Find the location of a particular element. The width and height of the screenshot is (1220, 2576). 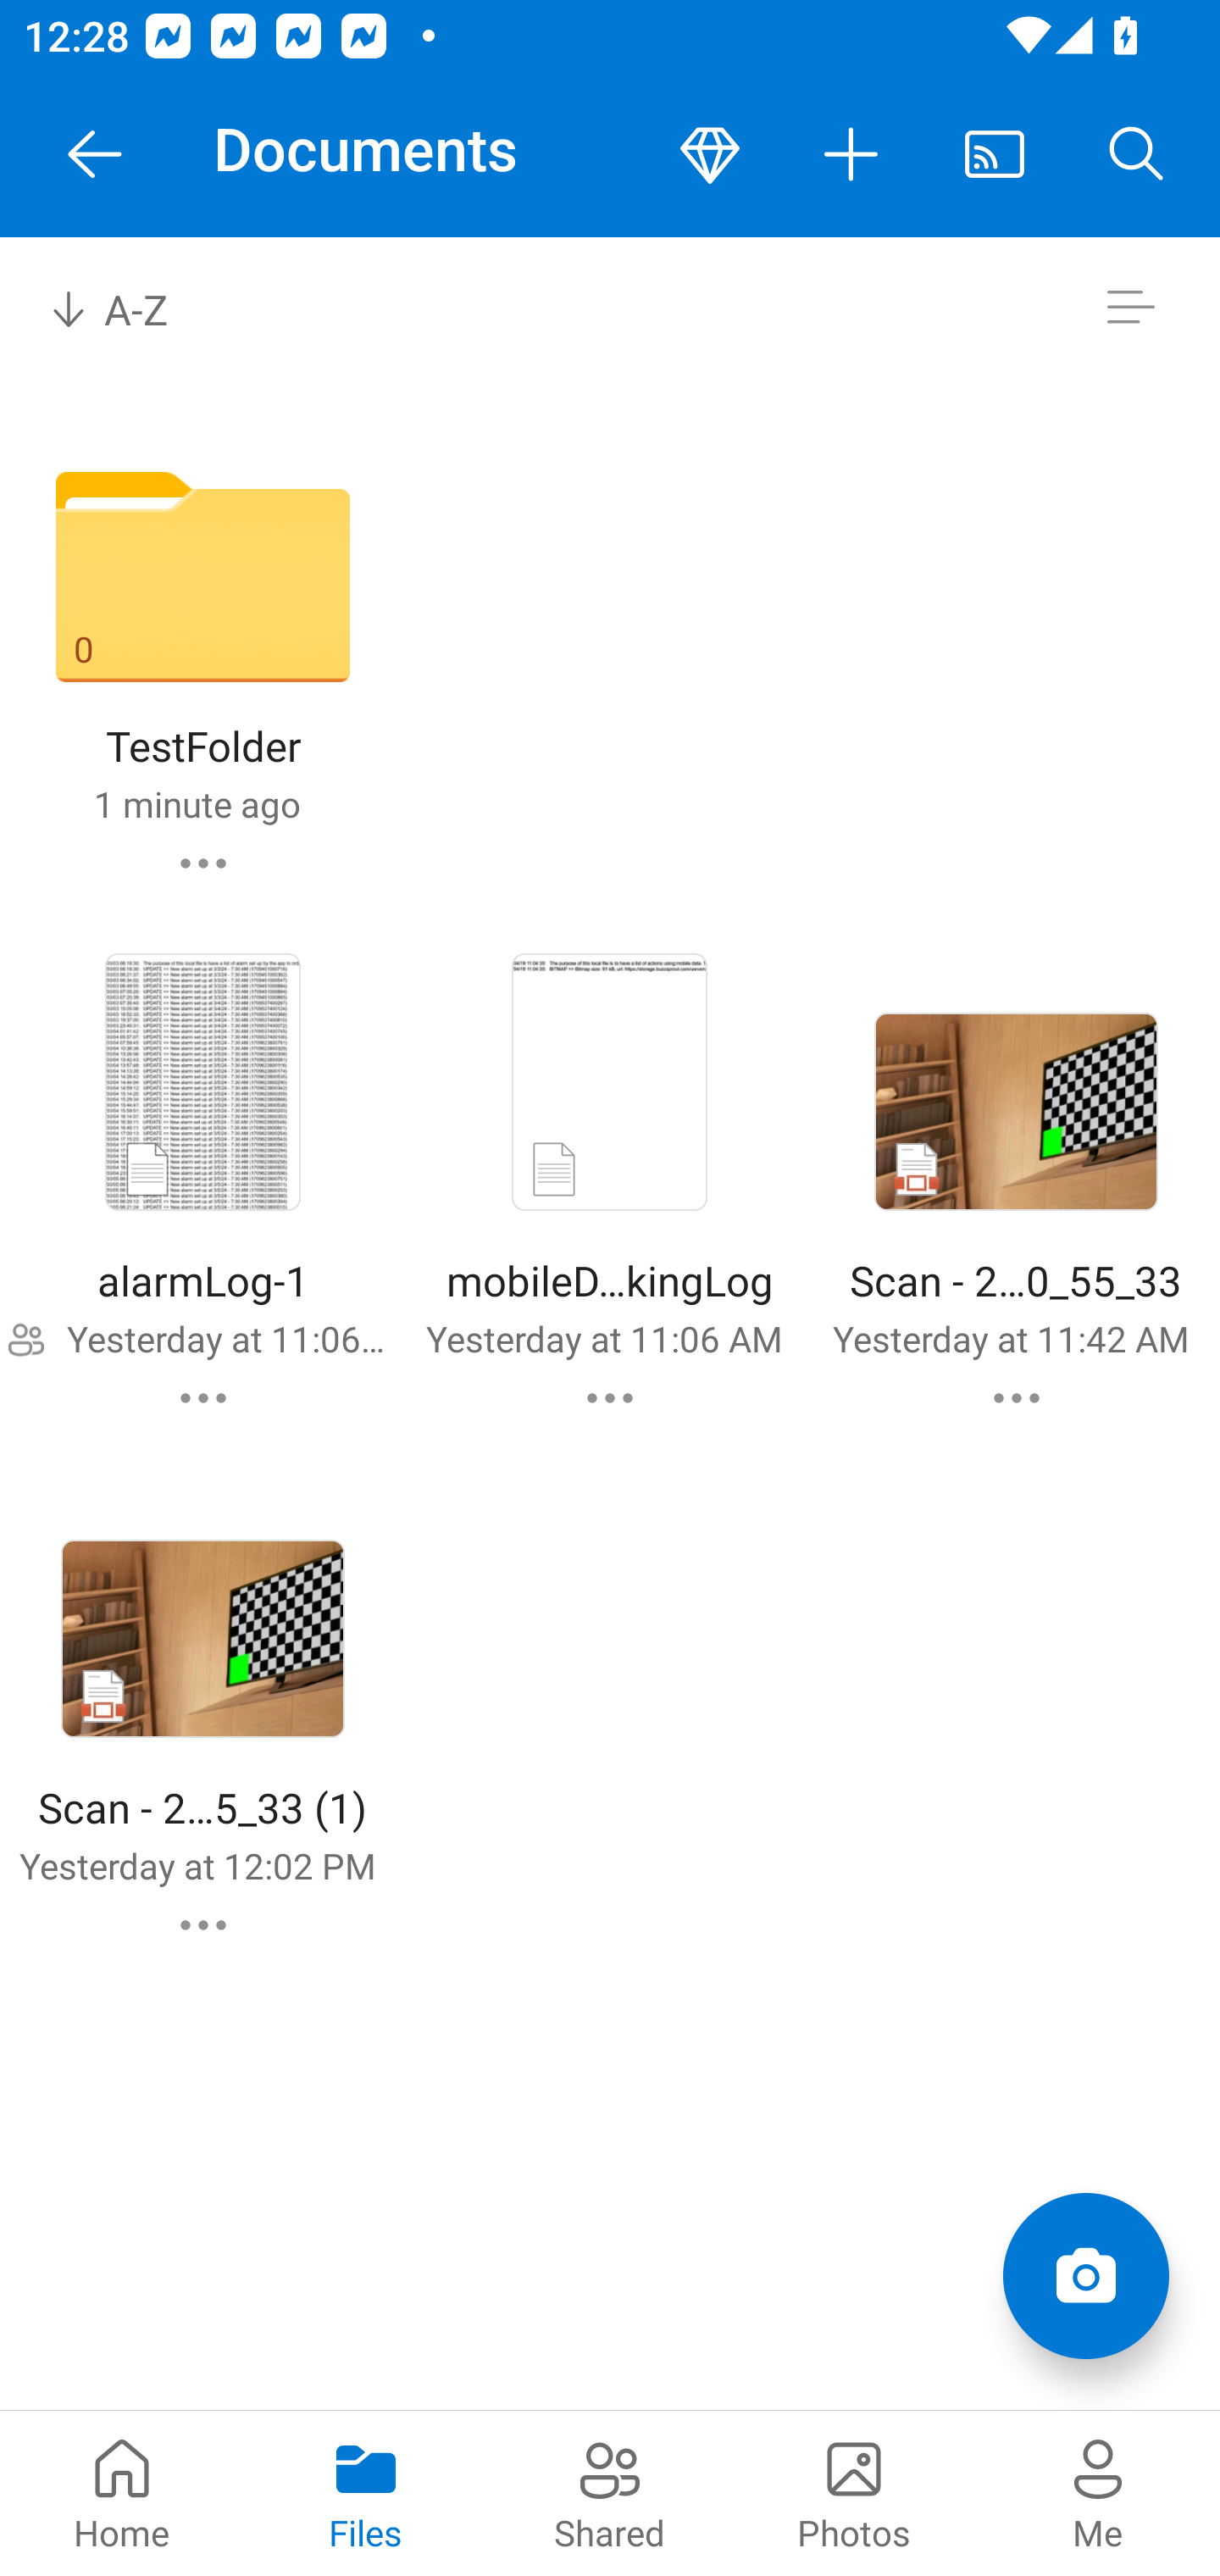

Yesterday at 11:06 AM is located at coordinates (603, 1338).